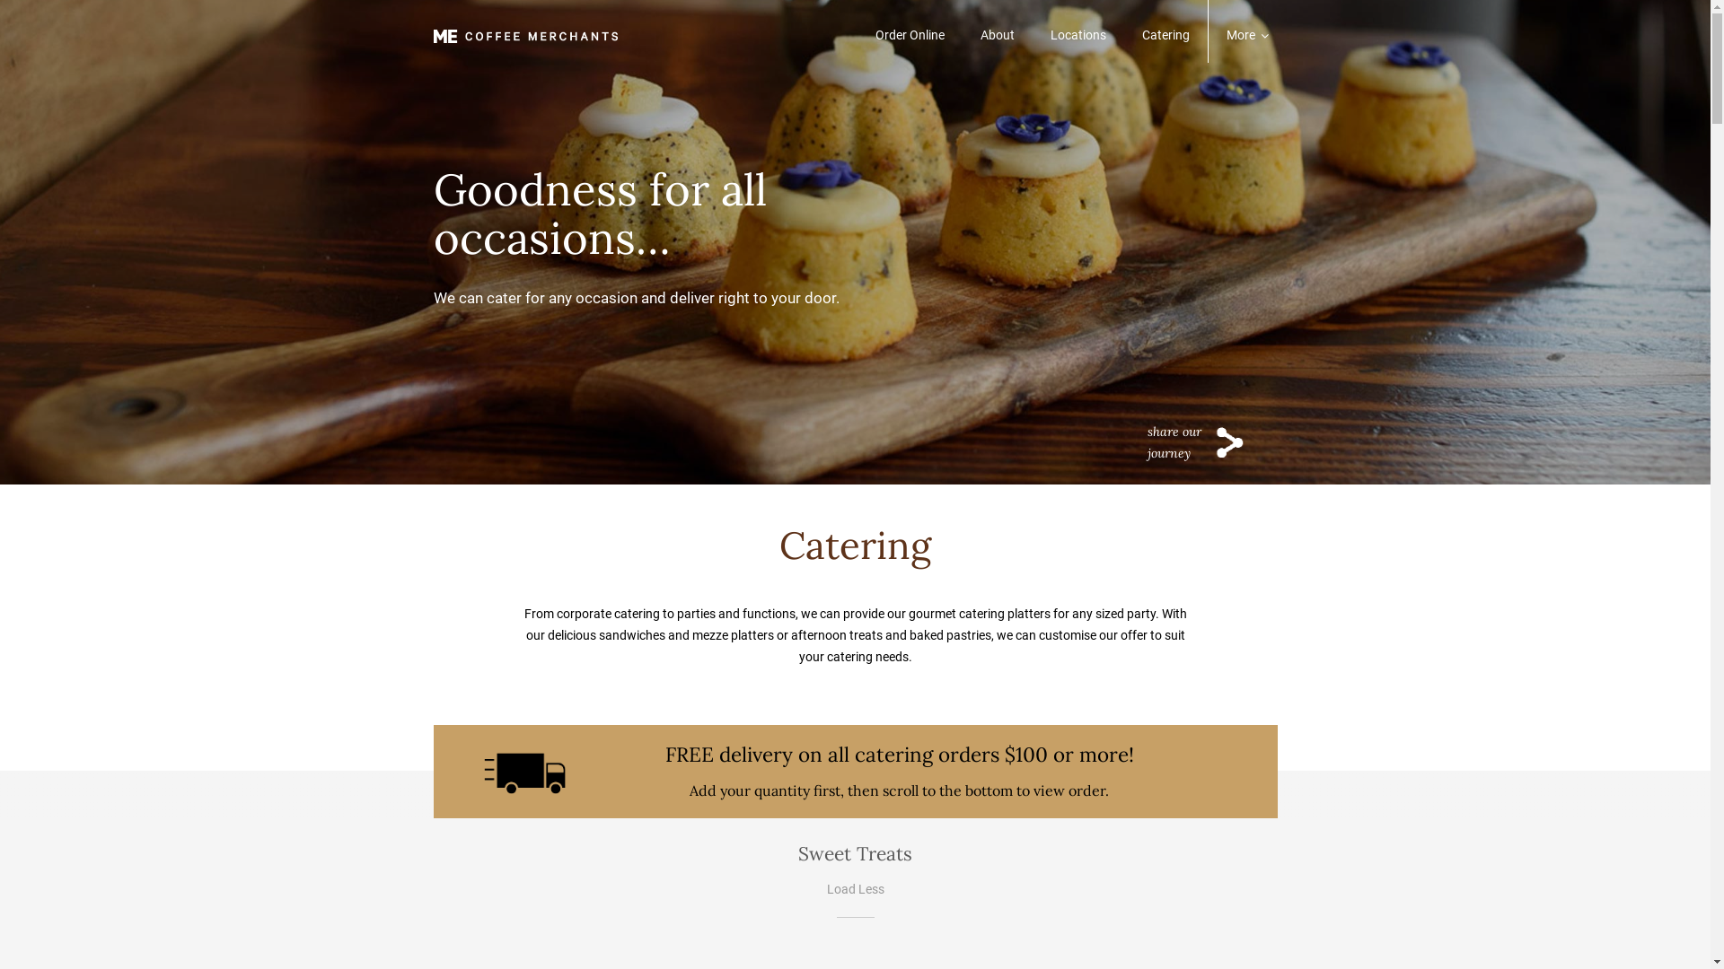 The height and width of the screenshot is (969, 1724). Describe the element at coordinates (1078, 34) in the screenshot. I see `Locations` at that location.